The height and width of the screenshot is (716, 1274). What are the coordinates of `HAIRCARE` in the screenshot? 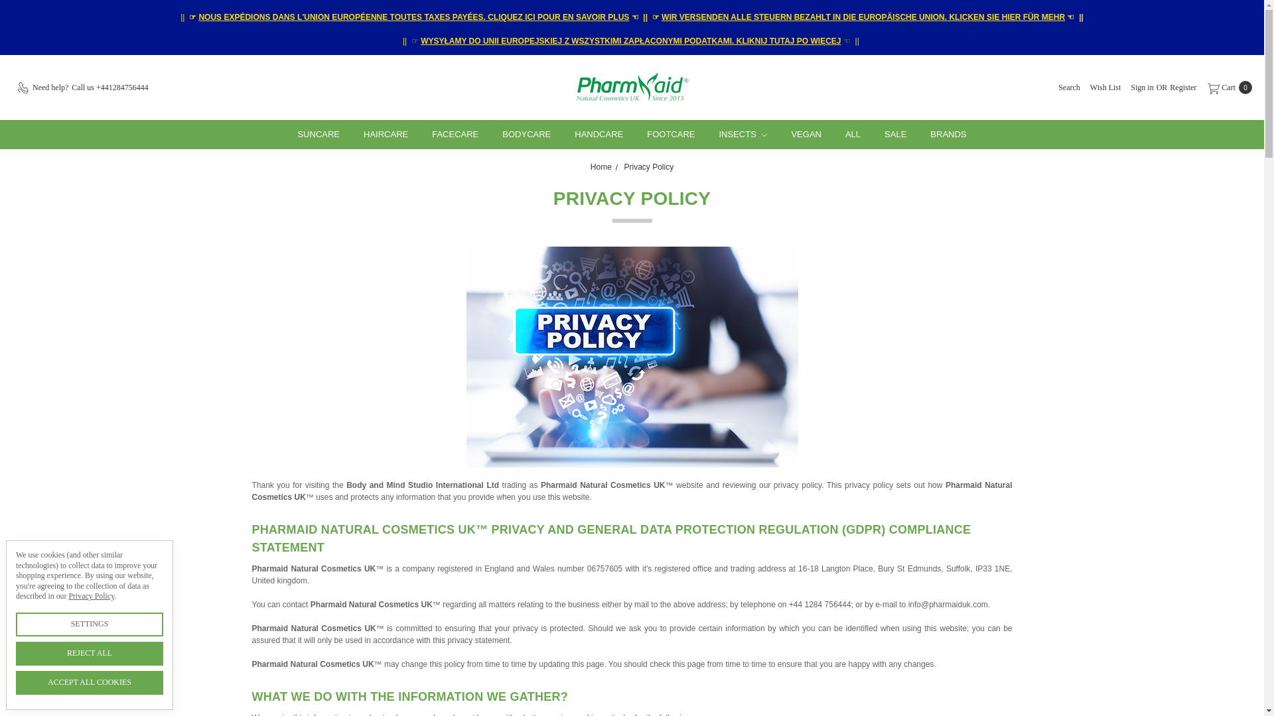 It's located at (386, 134).